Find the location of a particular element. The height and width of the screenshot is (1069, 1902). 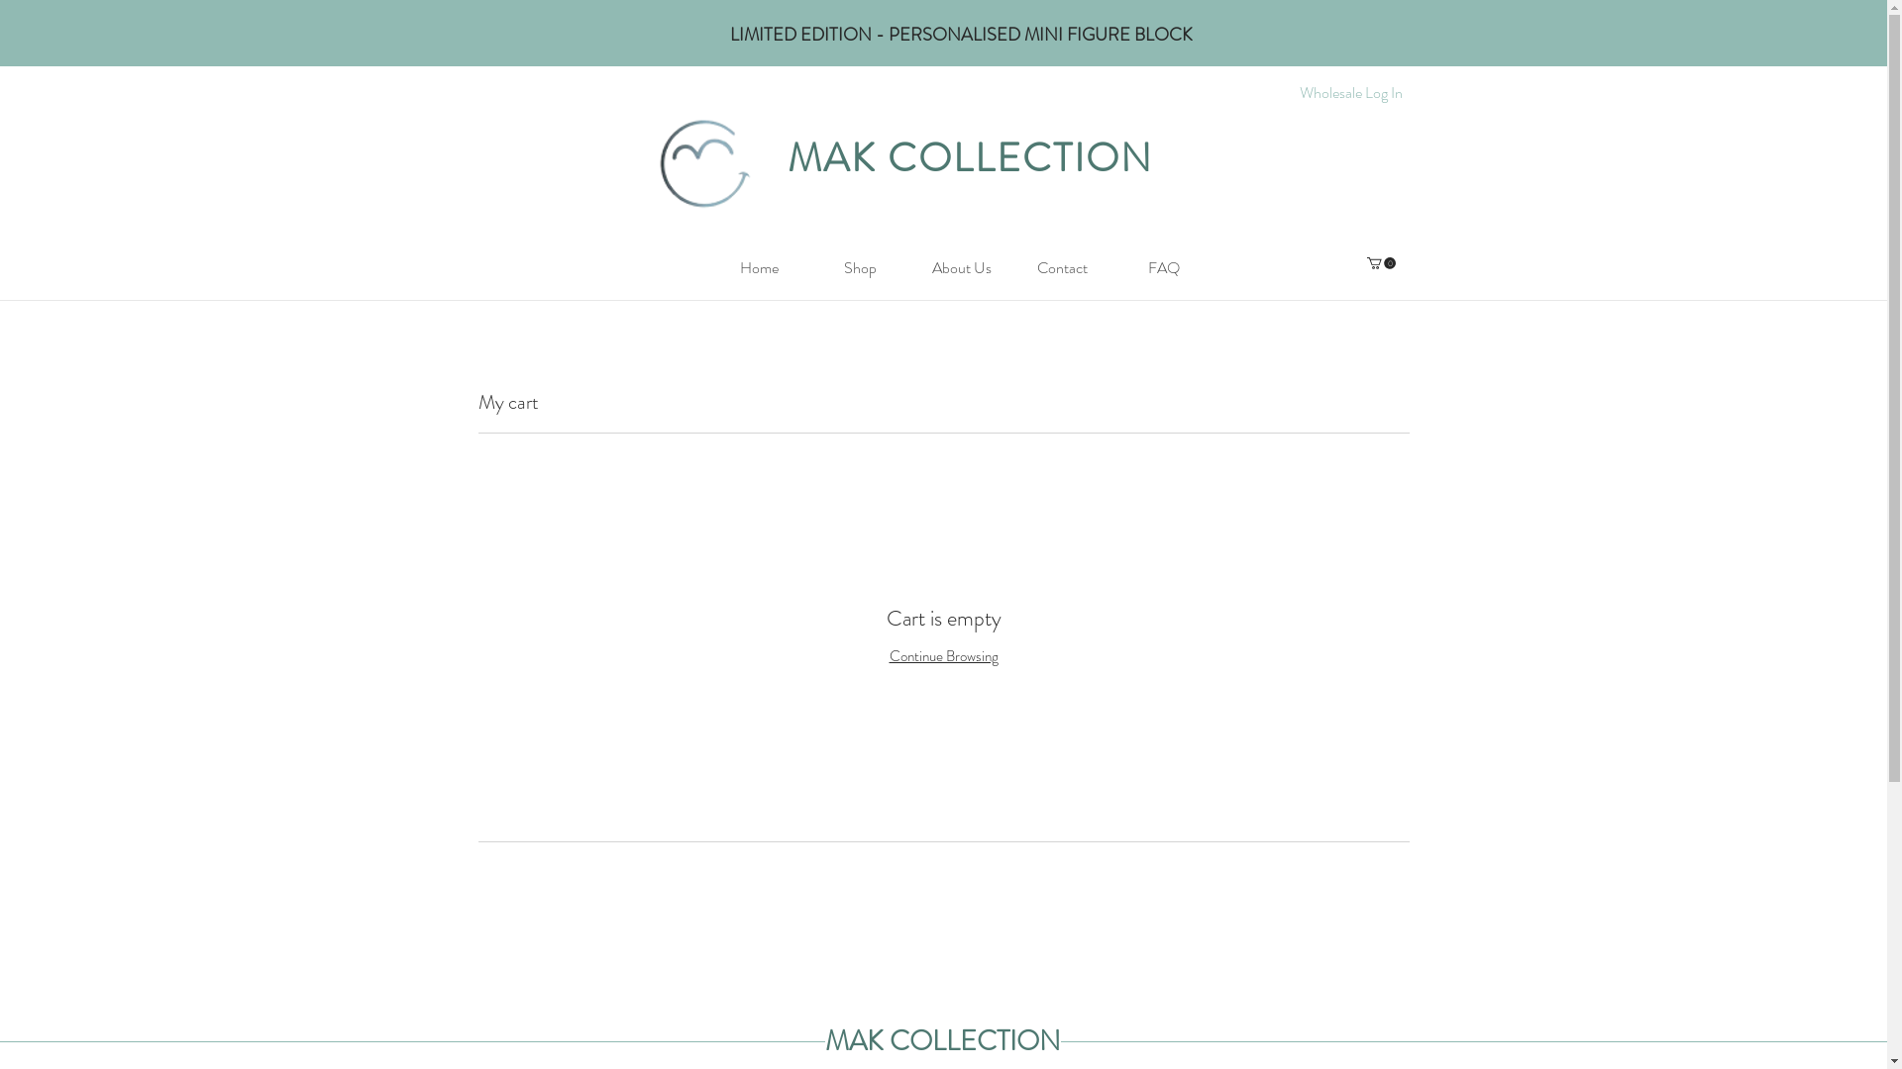

FAQ is located at coordinates (1164, 267).